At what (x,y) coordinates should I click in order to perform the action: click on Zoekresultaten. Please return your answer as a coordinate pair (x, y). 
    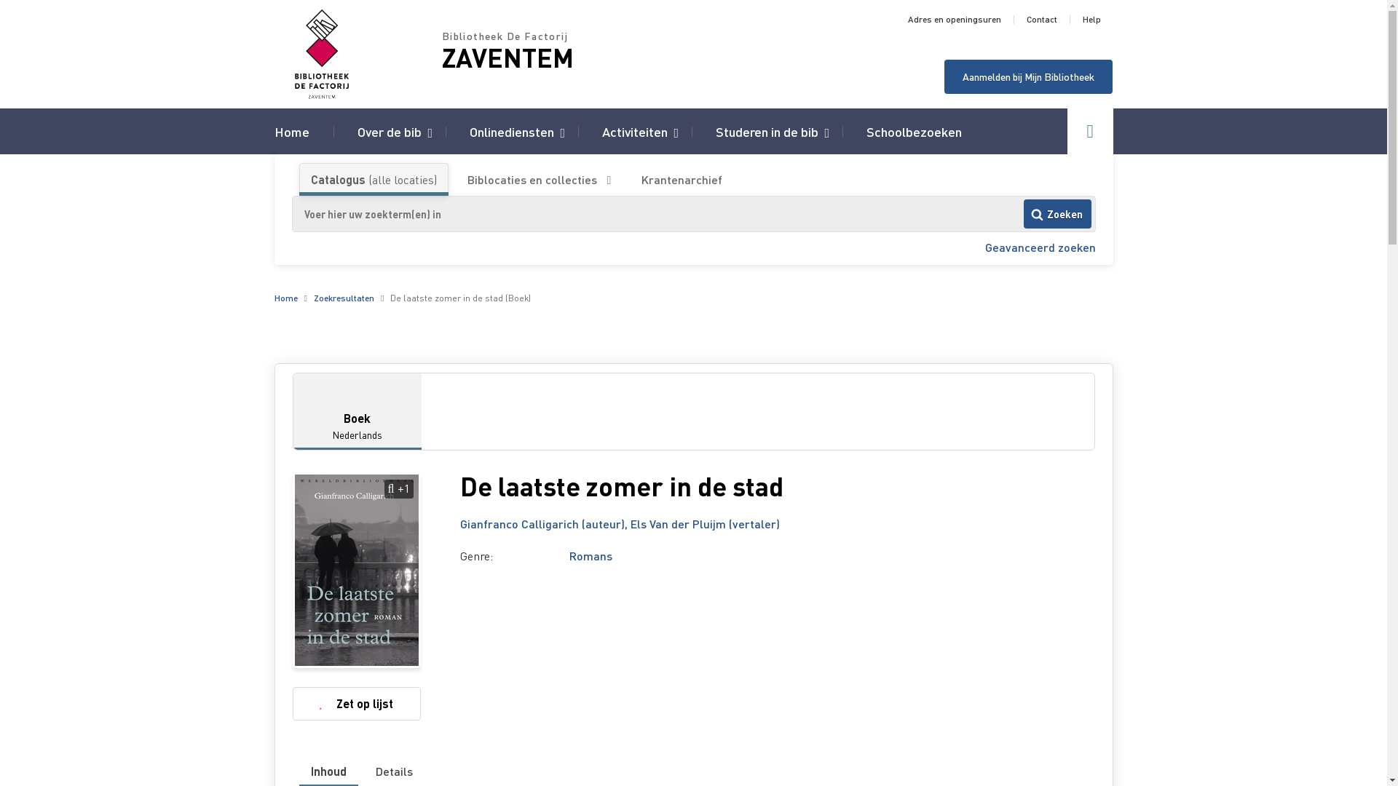
    Looking at the image, I should click on (344, 298).